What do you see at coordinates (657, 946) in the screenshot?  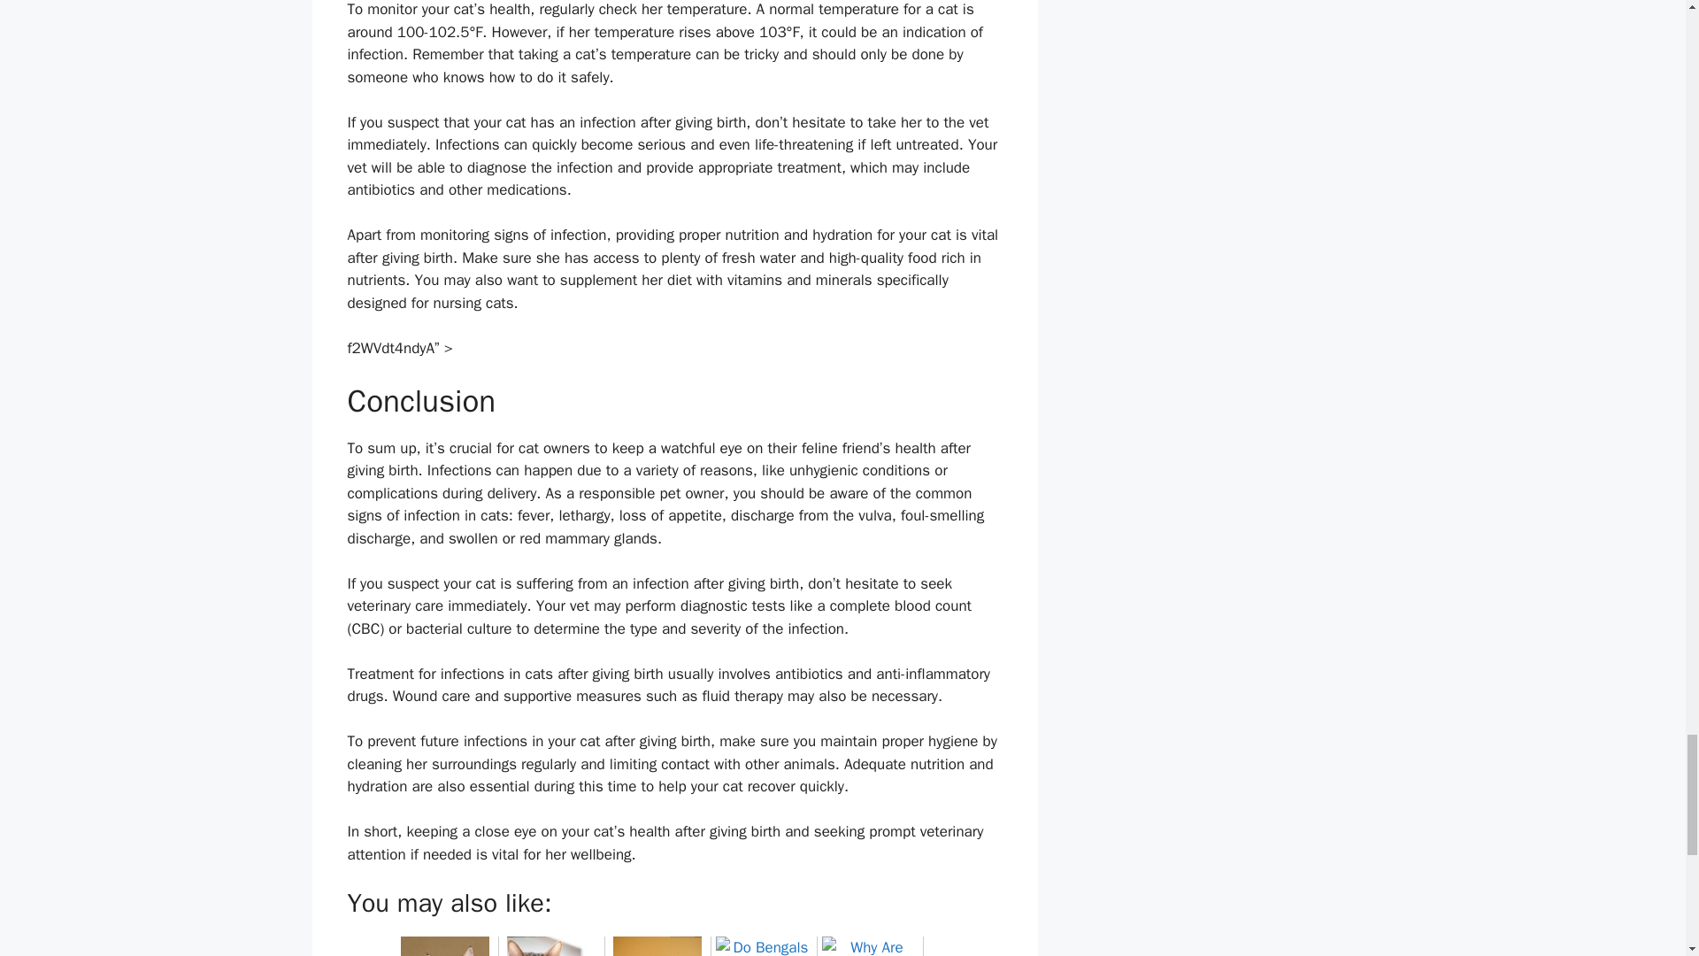 I see `Which Cat Breed Is Best For First Time Owners? 3` at bounding box center [657, 946].